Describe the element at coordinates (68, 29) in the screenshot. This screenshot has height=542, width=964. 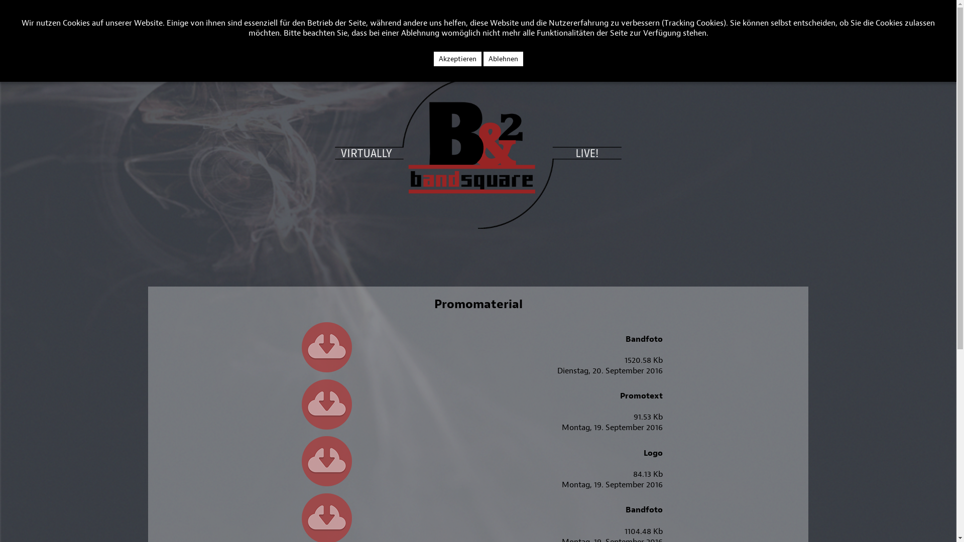
I see `LOOK & LISTEN` at that location.